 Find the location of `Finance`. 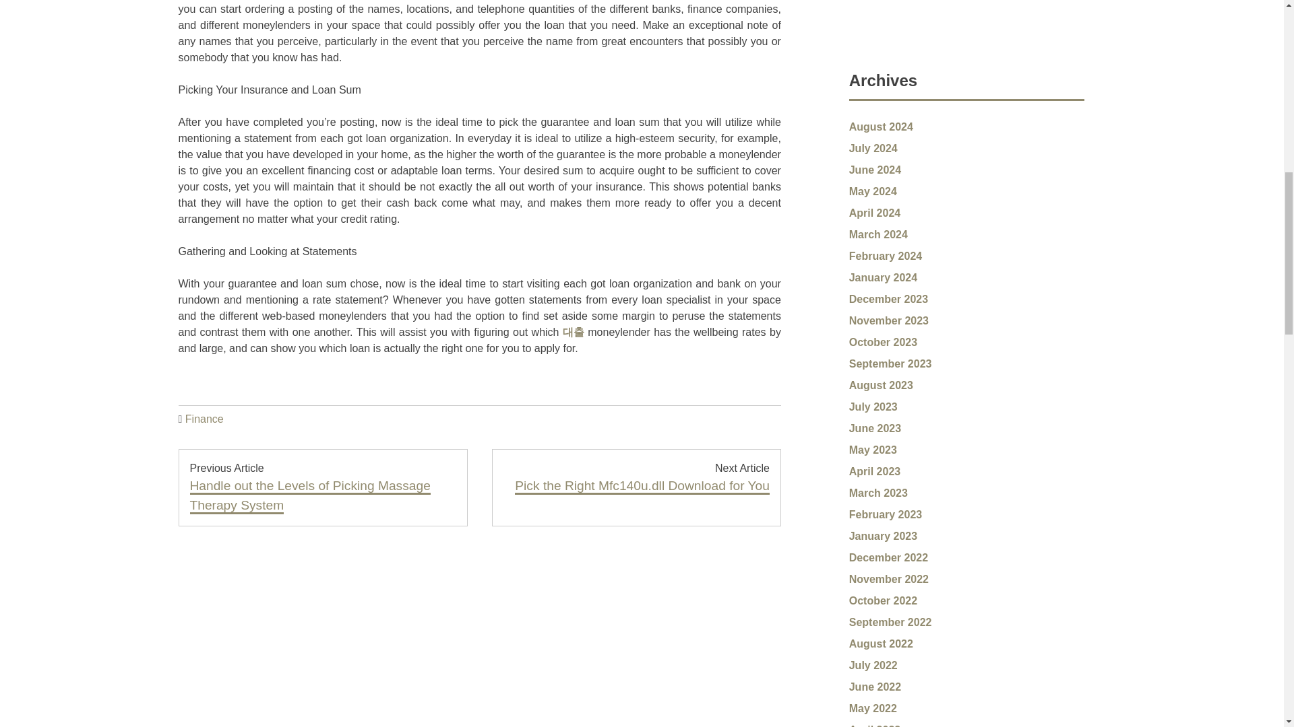

Finance is located at coordinates (204, 419).